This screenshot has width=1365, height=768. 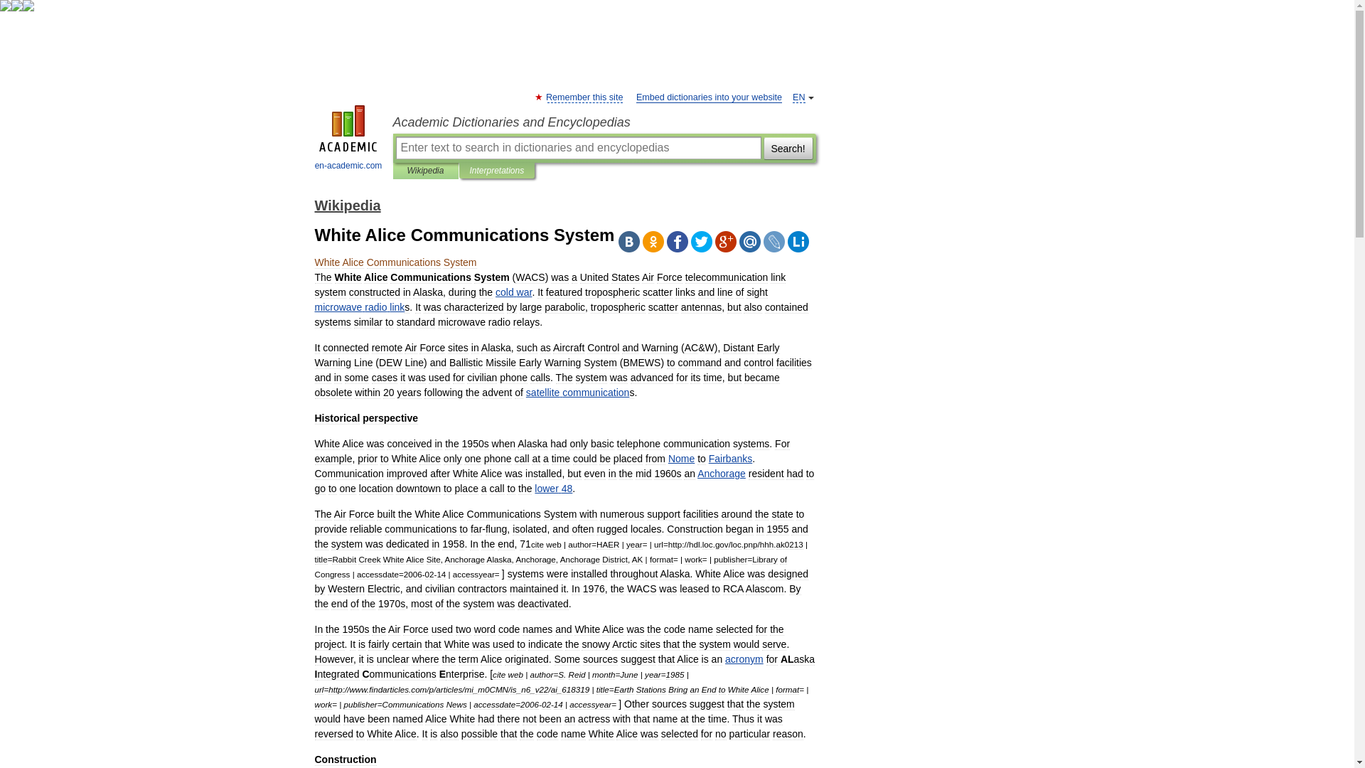 I want to click on cold war, so click(x=513, y=292).